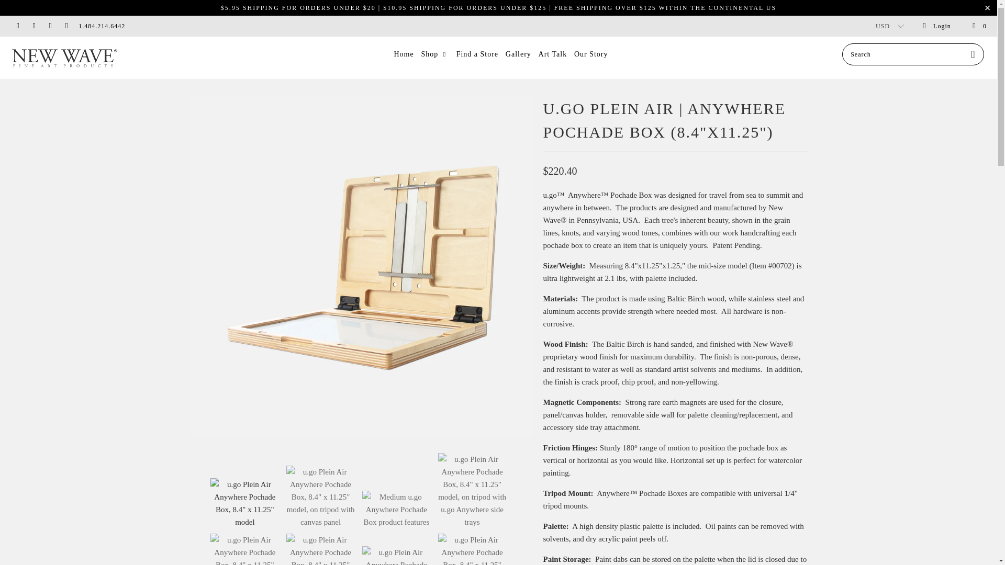 The width and height of the screenshot is (1005, 565). I want to click on New Wave Art on YouTube, so click(49, 26).